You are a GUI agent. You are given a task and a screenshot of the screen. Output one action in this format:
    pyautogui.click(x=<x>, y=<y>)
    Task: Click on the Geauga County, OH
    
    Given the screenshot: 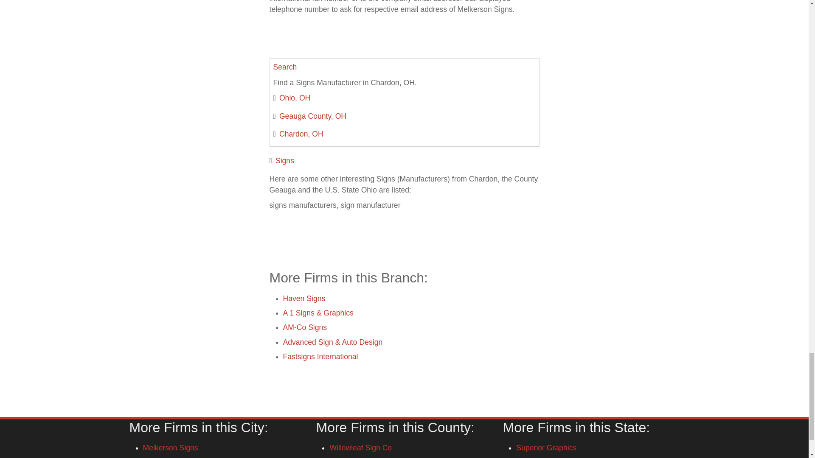 What is the action you would take?
    pyautogui.click(x=313, y=116)
    